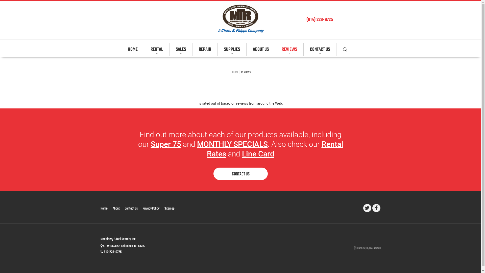 The width and height of the screenshot is (485, 273). What do you see at coordinates (131, 209) in the screenshot?
I see `Contact Us` at bounding box center [131, 209].